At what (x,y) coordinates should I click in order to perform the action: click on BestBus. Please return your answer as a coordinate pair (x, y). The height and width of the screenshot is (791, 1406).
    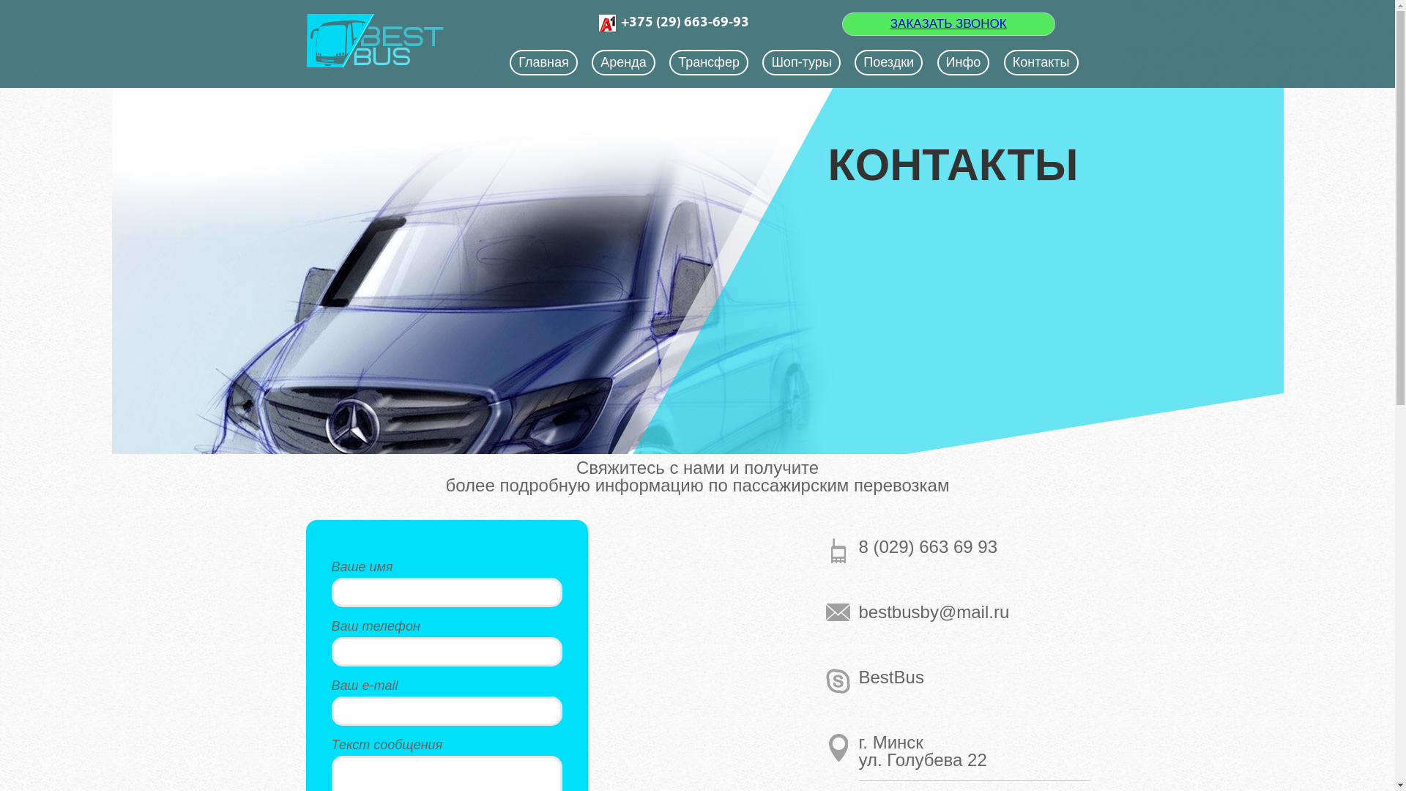
    Looking at the image, I should click on (974, 677).